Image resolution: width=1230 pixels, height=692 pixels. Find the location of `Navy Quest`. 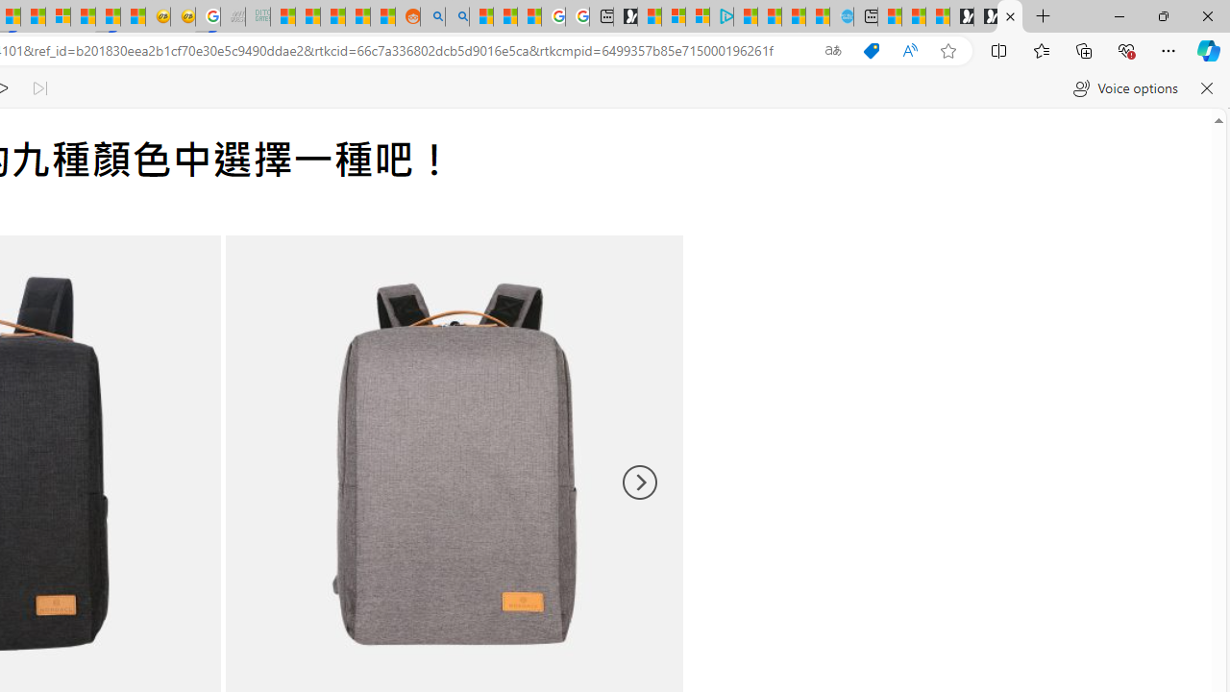

Navy Quest is located at coordinates (233, 17).